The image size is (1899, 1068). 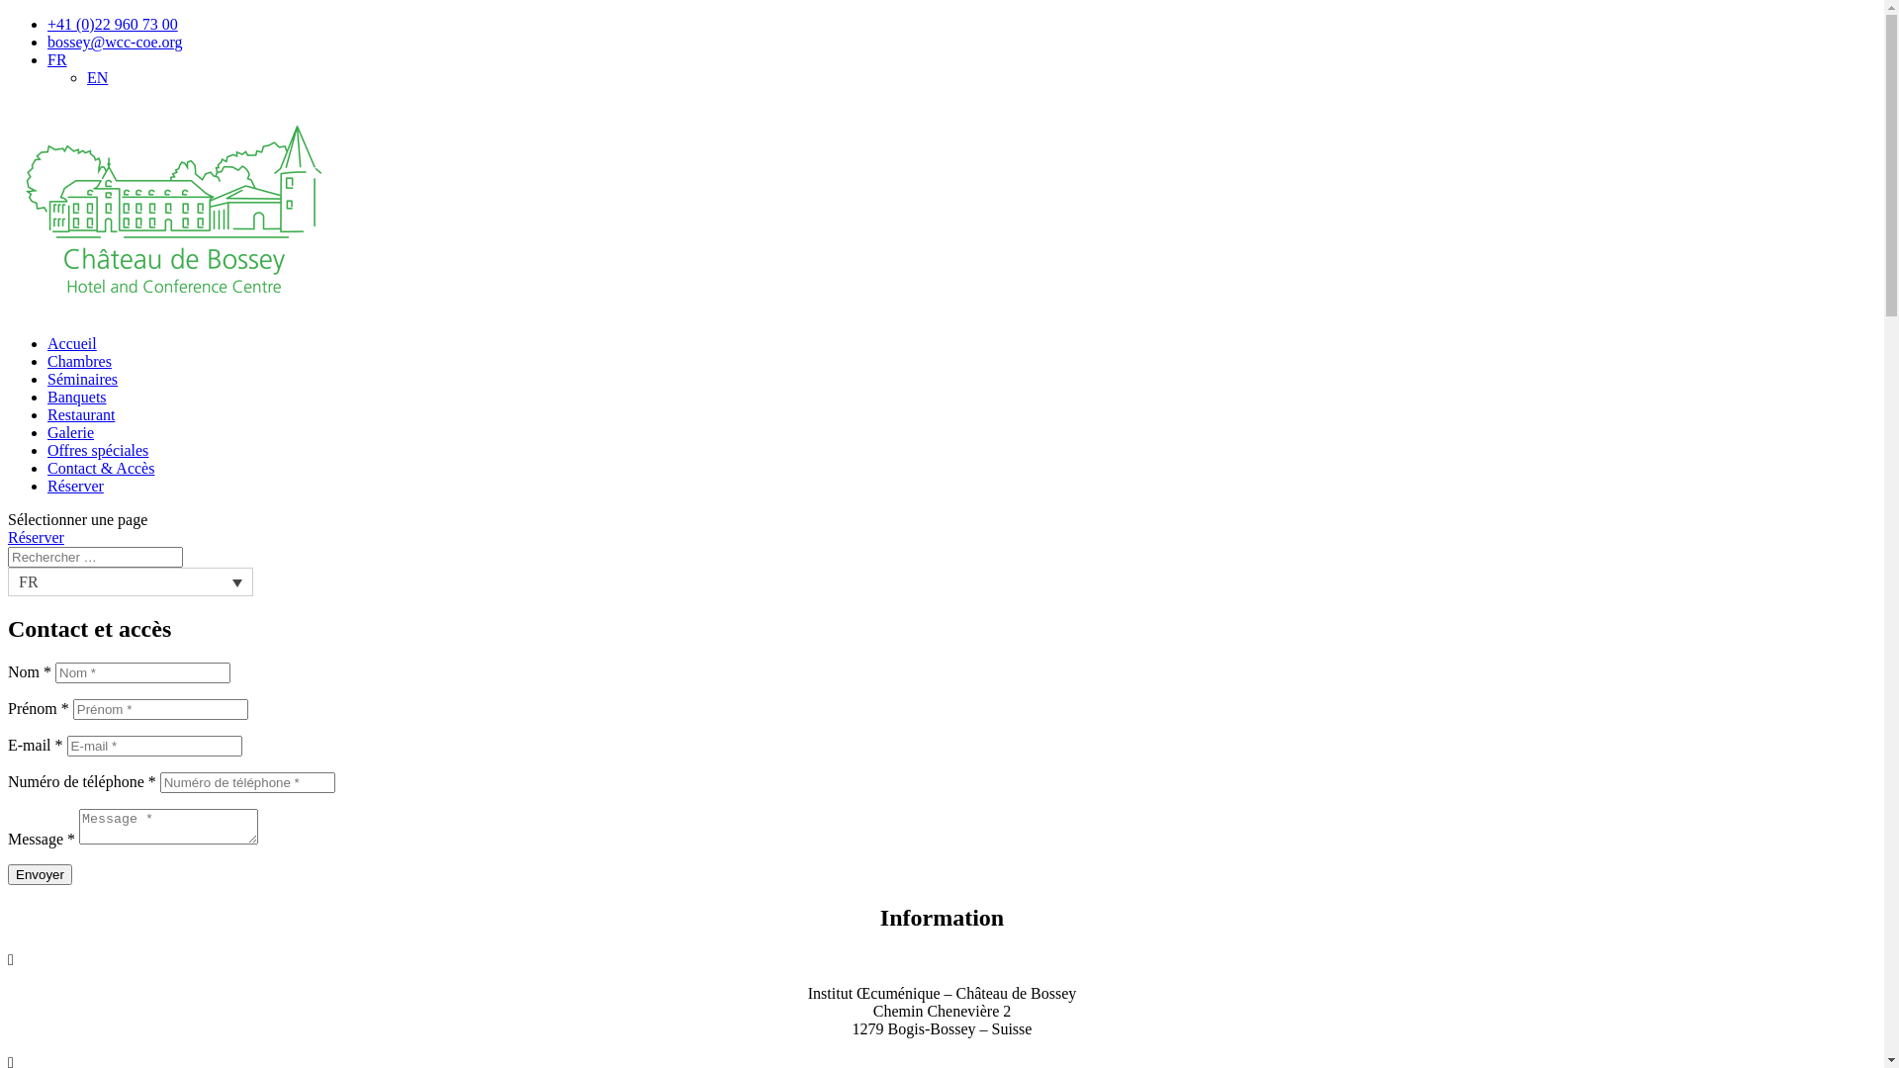 What do you see at coordinates (79, 361) in the screenshot?
I see `Chambres` at bounding box center [79, 361].